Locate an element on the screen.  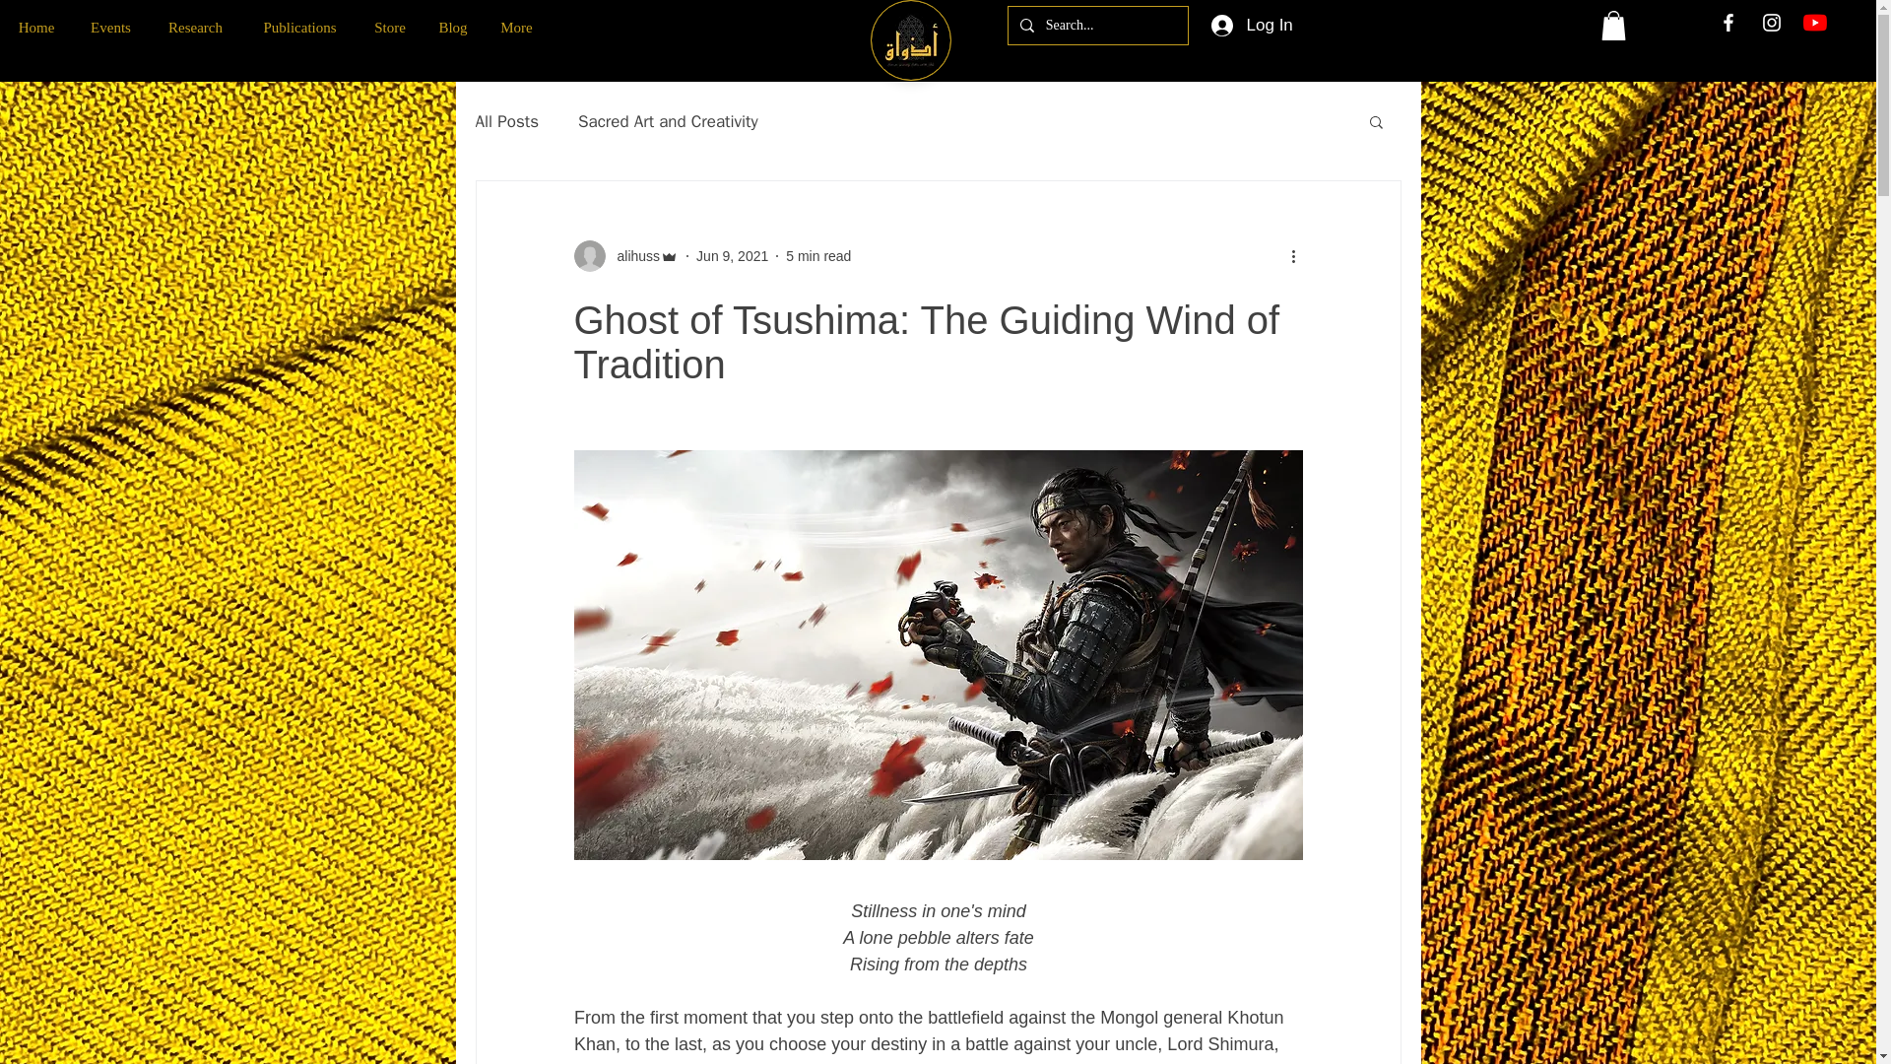
Blog is located at coordinates (453, 28).